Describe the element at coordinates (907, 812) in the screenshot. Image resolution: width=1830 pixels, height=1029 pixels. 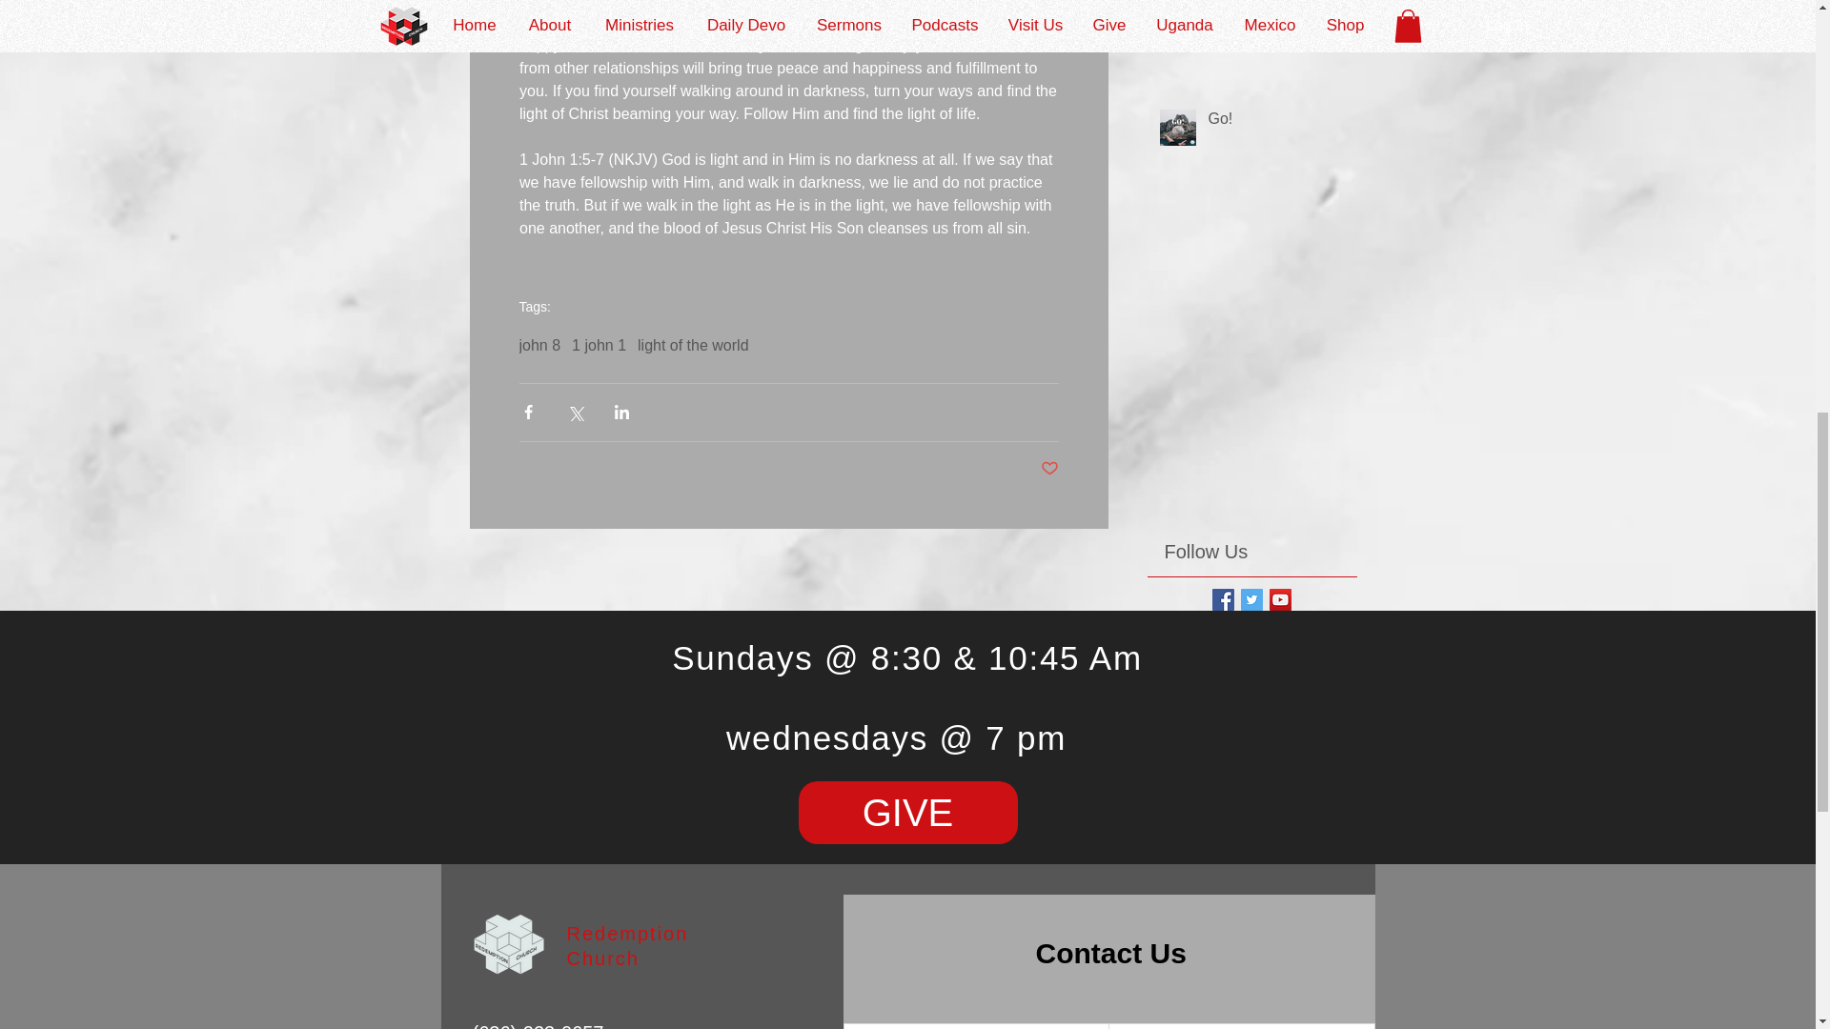
I see `GIVE` at that location.